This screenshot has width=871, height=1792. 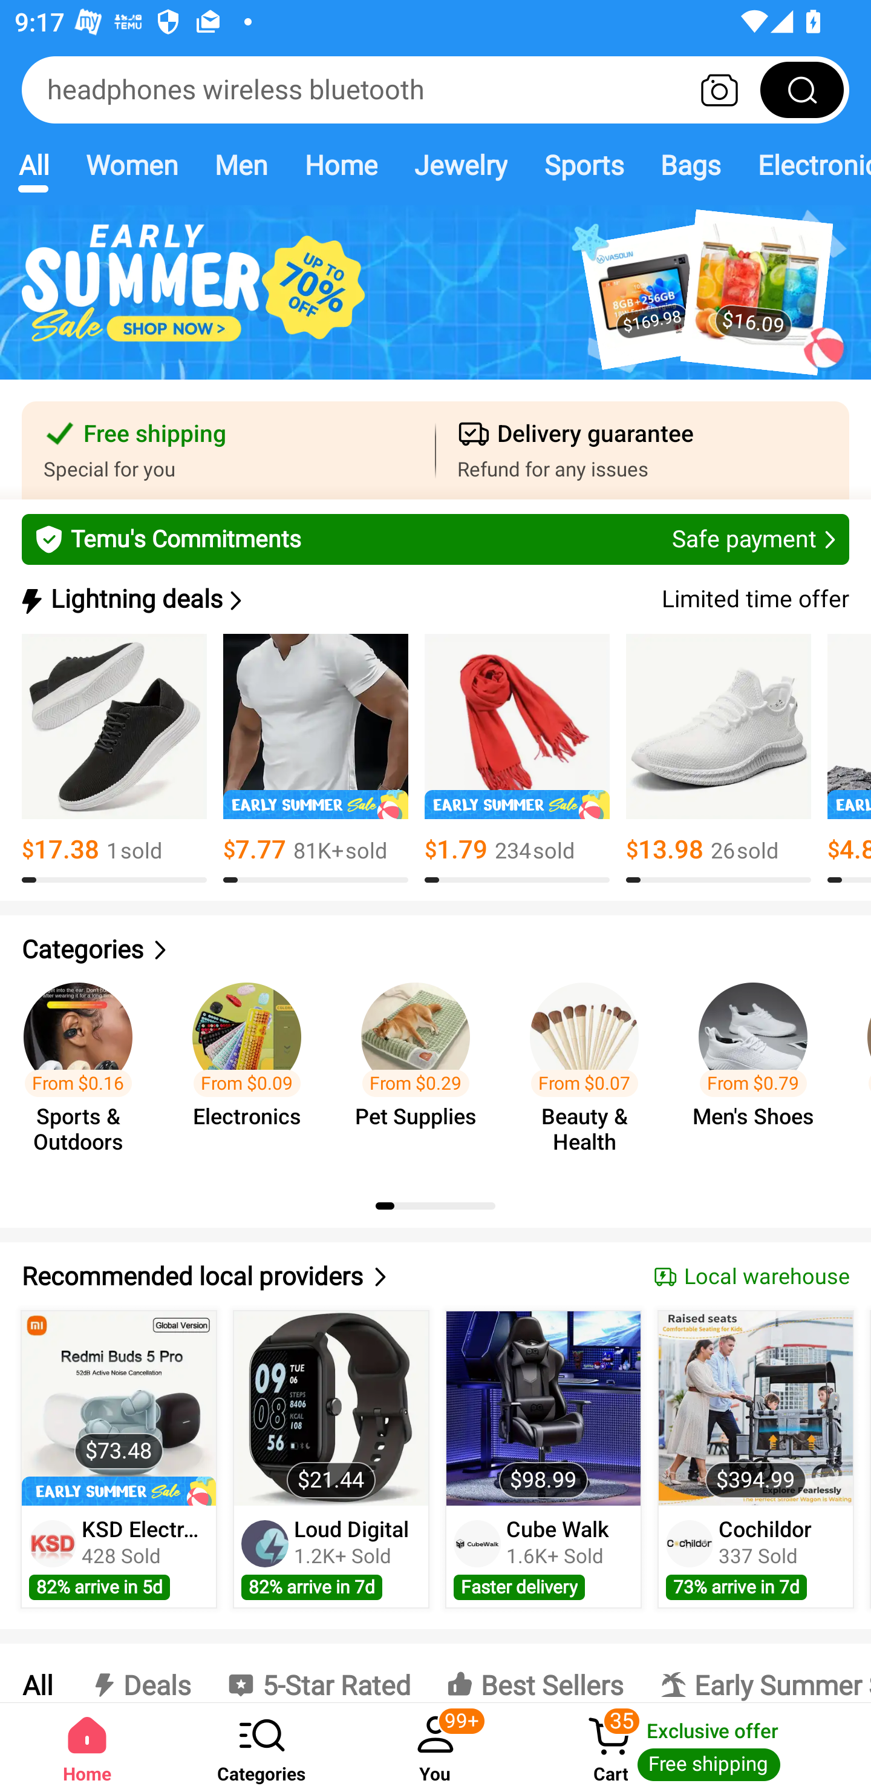 I want to click on Categories, so click(x=435, y=949).